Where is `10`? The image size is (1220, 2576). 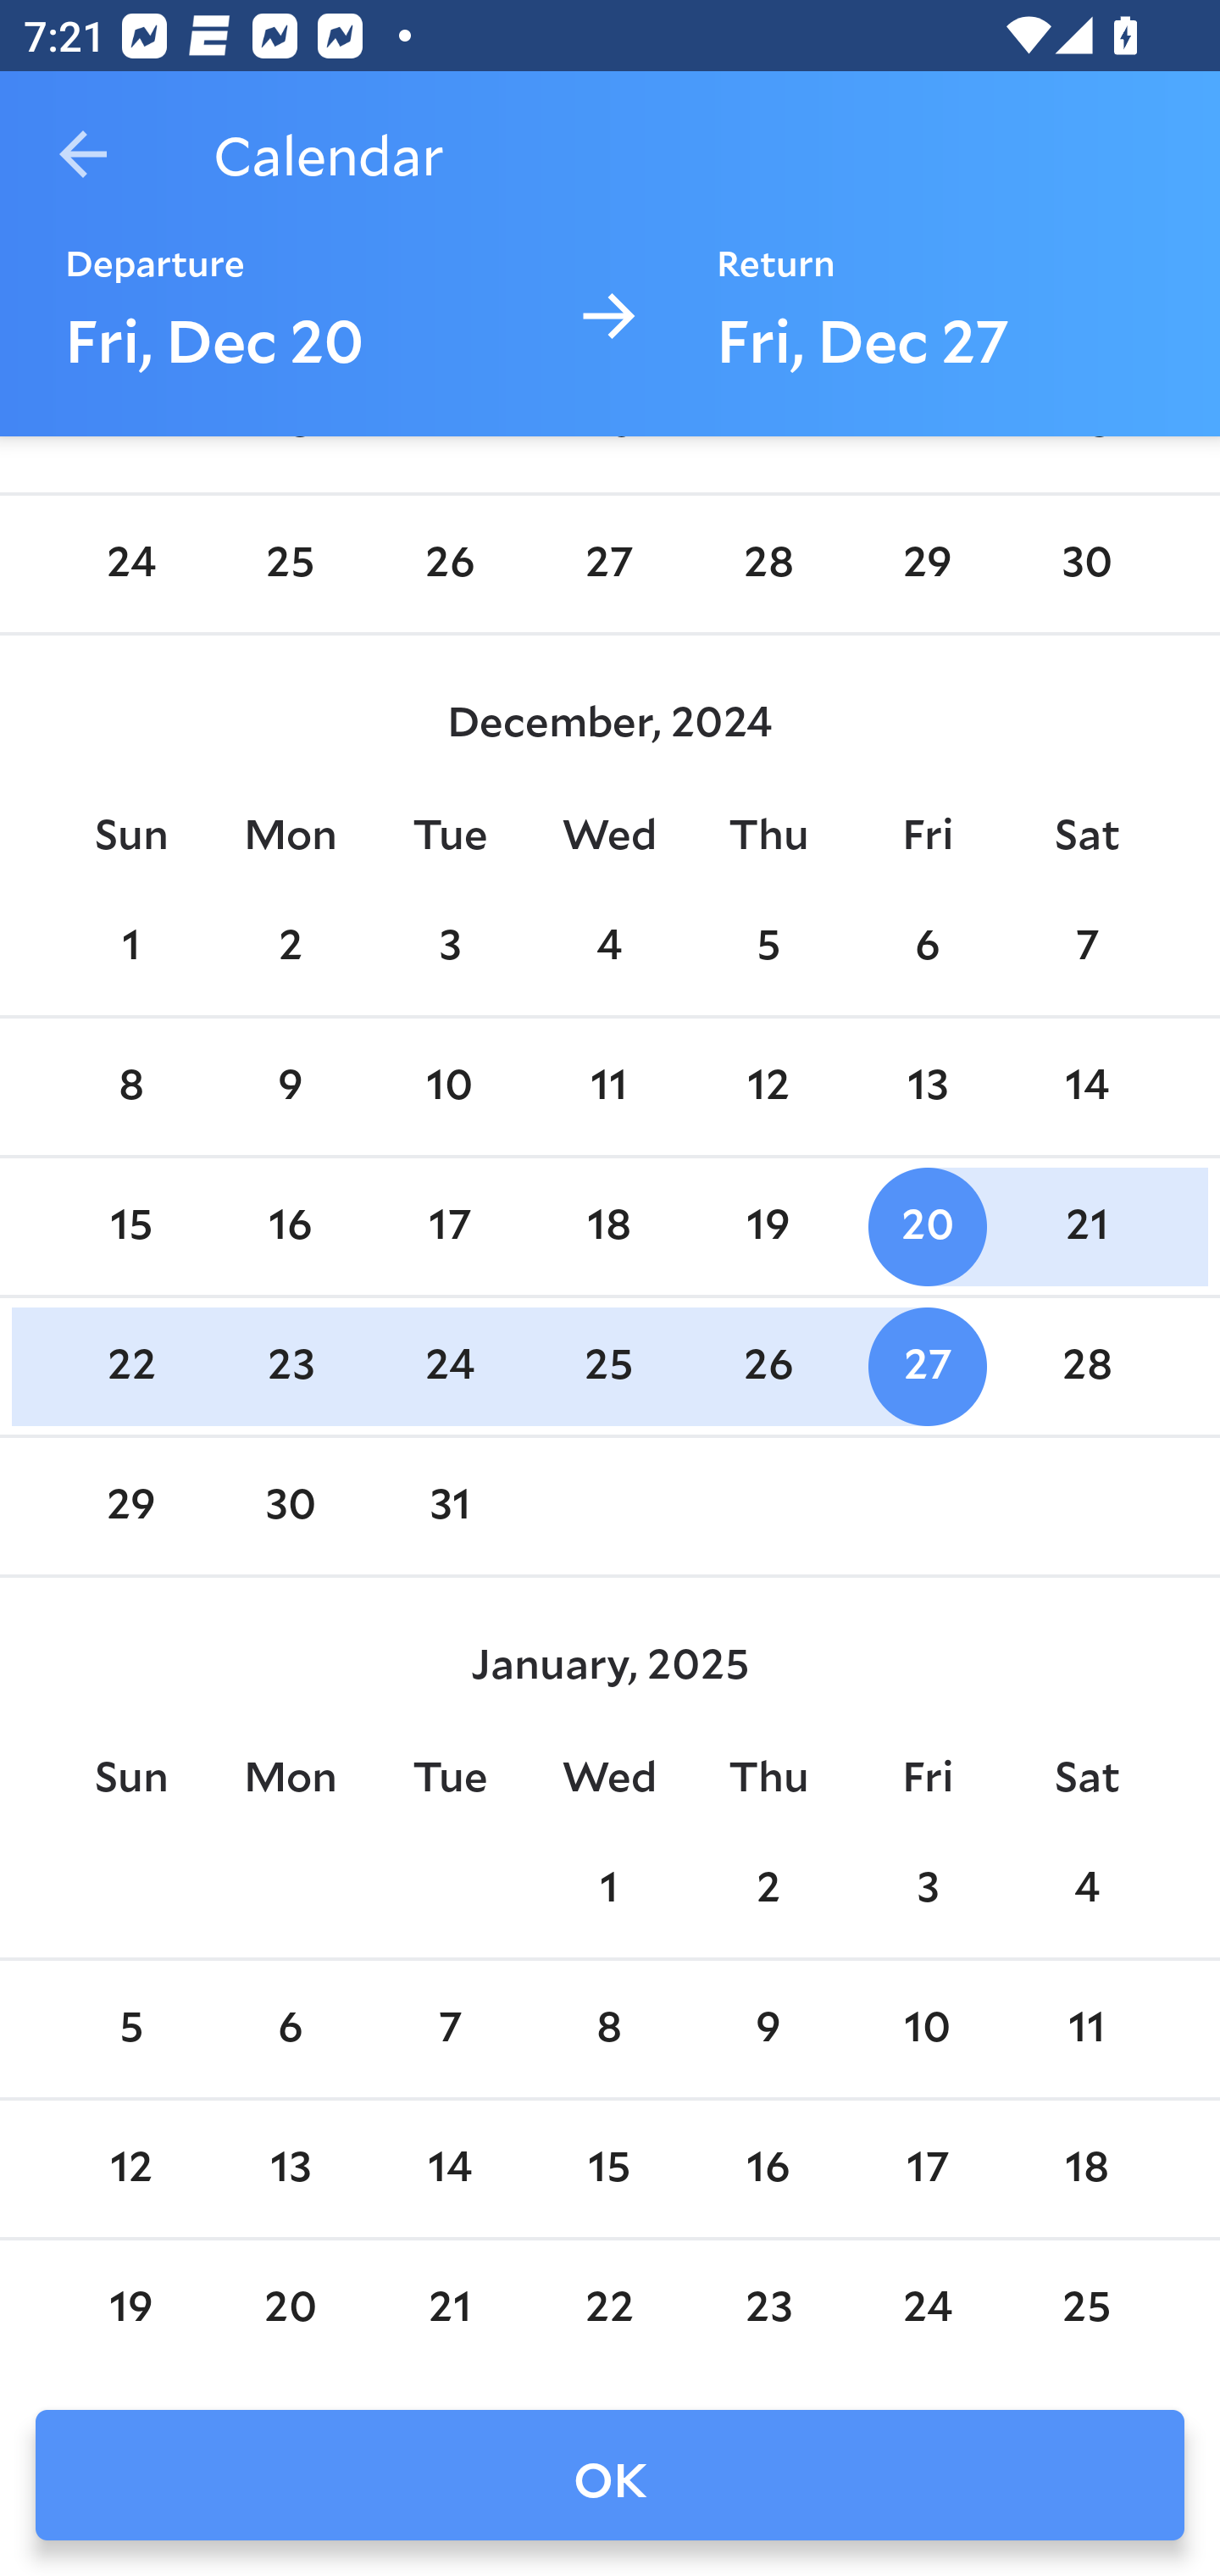 10 is located at coordinates (927, 2029).